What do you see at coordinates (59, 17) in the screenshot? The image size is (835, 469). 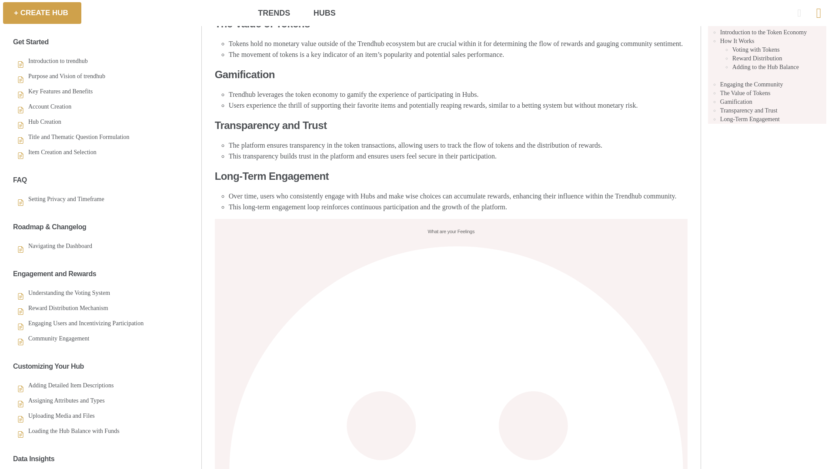 I see `Community Engagement` at bounding box center [59, 17].